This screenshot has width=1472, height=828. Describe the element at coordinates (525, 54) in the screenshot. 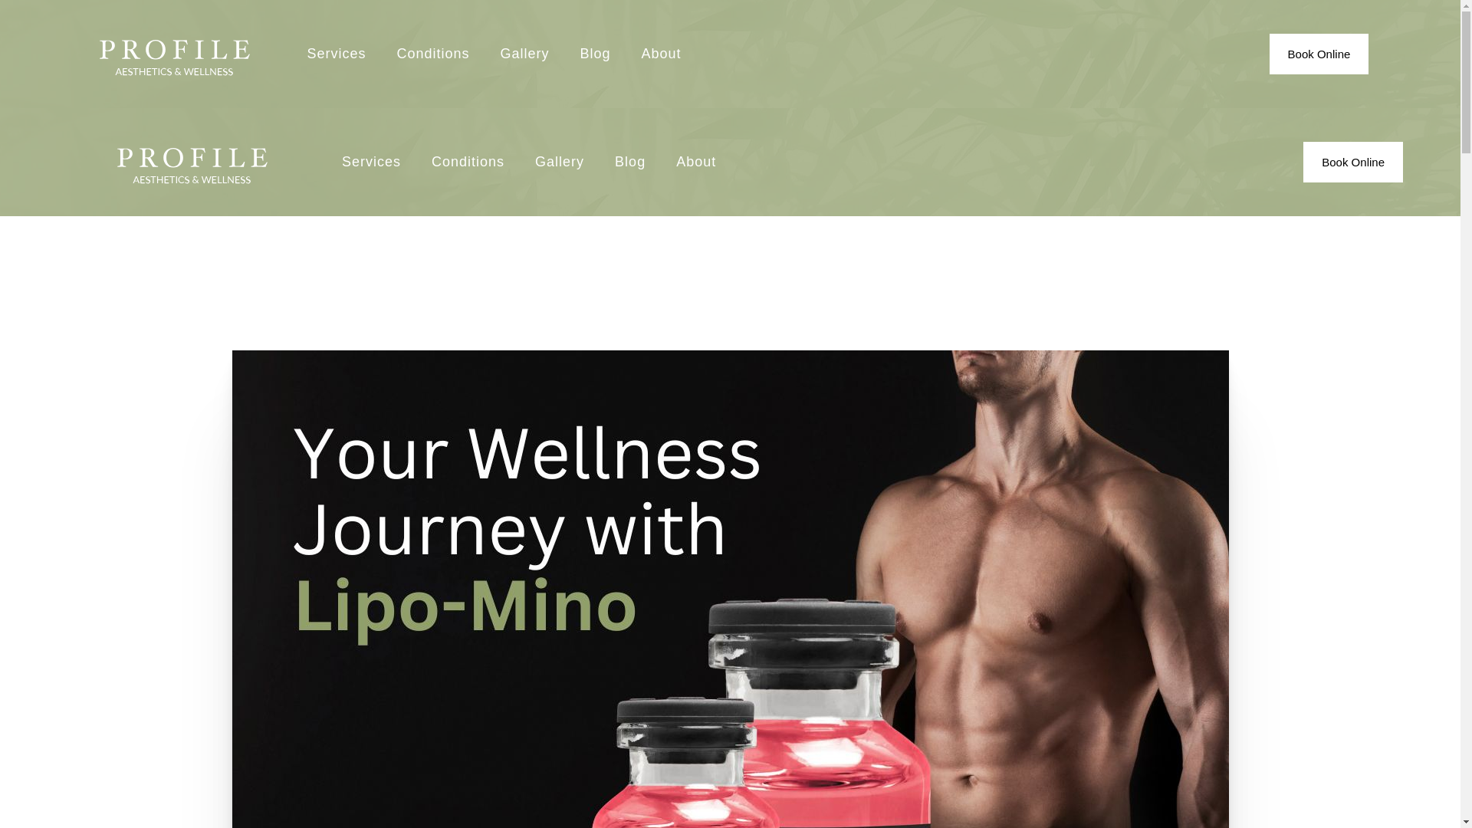

I see `Gallery` at that location.